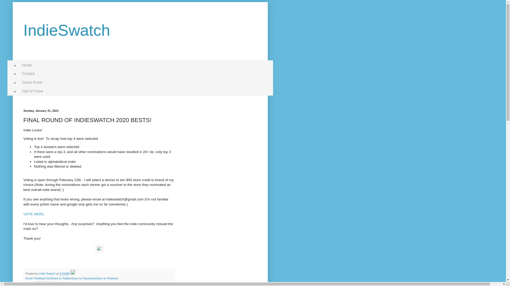 Image resolution: width=510 pixels, height=286 pixels. I want to click on 2020 IndieSwatch Nominations, so click(63, 283).